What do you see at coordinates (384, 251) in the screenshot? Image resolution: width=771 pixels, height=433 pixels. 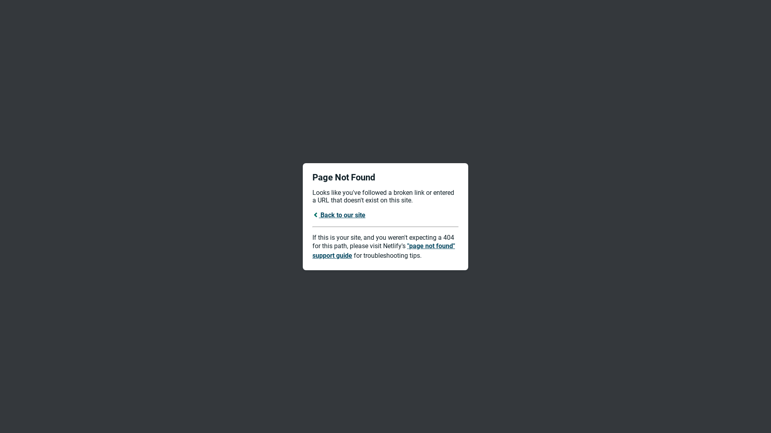 I see `"page not found" support guide` at bounding box center [384, 251].